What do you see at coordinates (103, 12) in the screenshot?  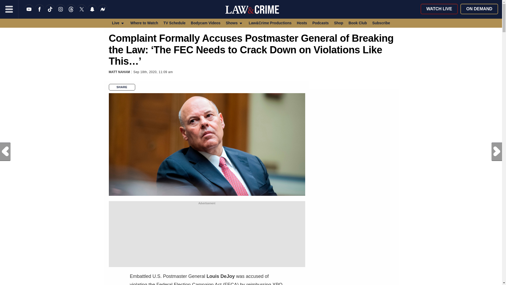 I see `News Break` at bounding box center [103, 12].